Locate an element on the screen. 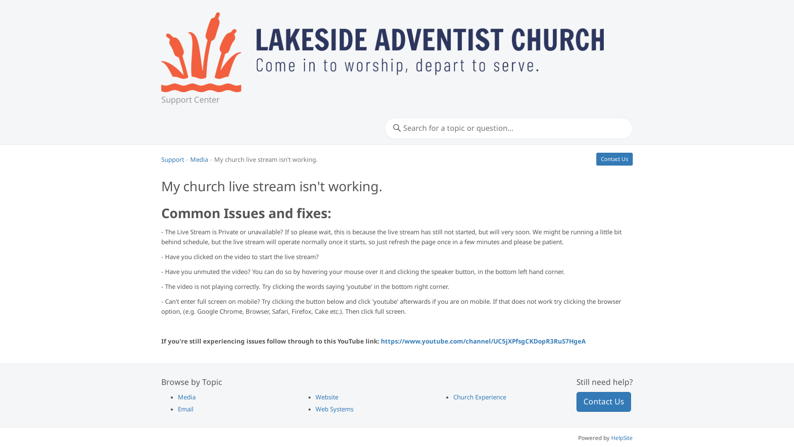  Church Experience is located at coordinates (480, 397).